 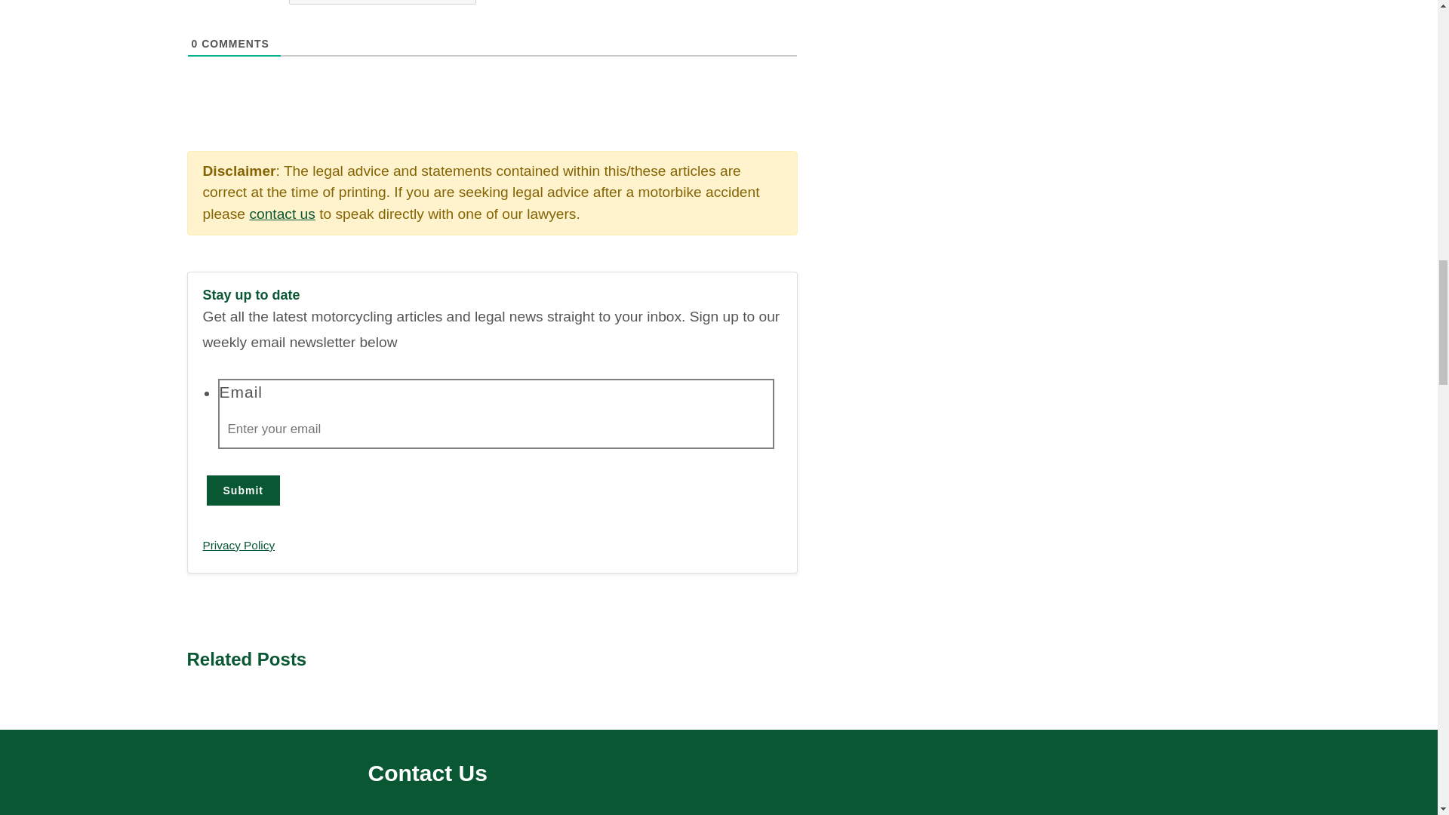 What do you see at coordinates (243, 490) in the screenshot?
I see `Submit` at bounding box center [243, 490].